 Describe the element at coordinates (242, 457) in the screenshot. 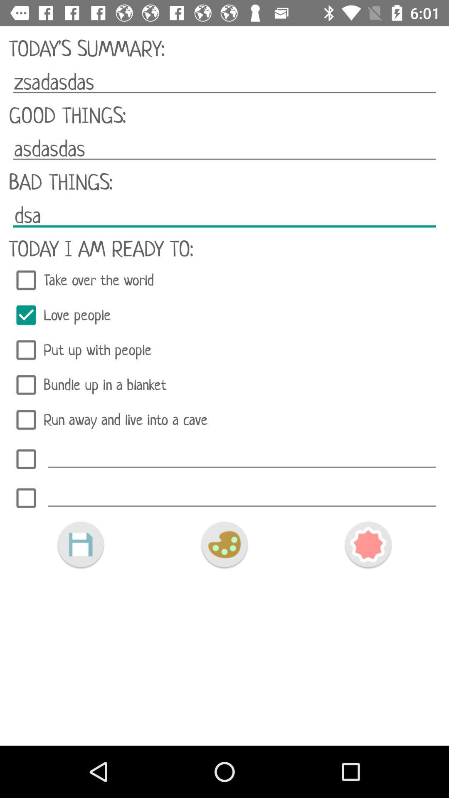

I see `enter text` at that location.